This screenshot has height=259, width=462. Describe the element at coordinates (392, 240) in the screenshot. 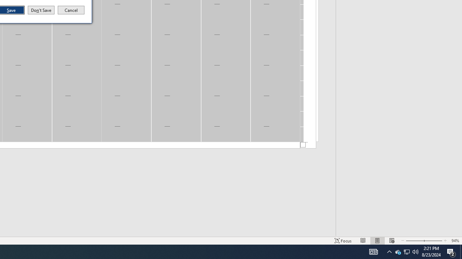

I see `User Promoted Notification Area` at that location.